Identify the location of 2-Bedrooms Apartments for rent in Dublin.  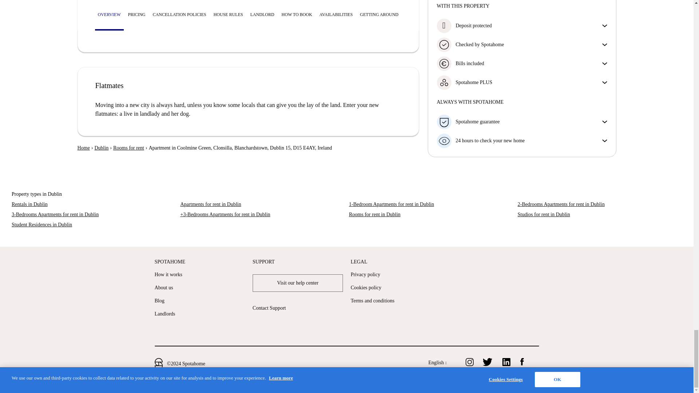
(600, 205).